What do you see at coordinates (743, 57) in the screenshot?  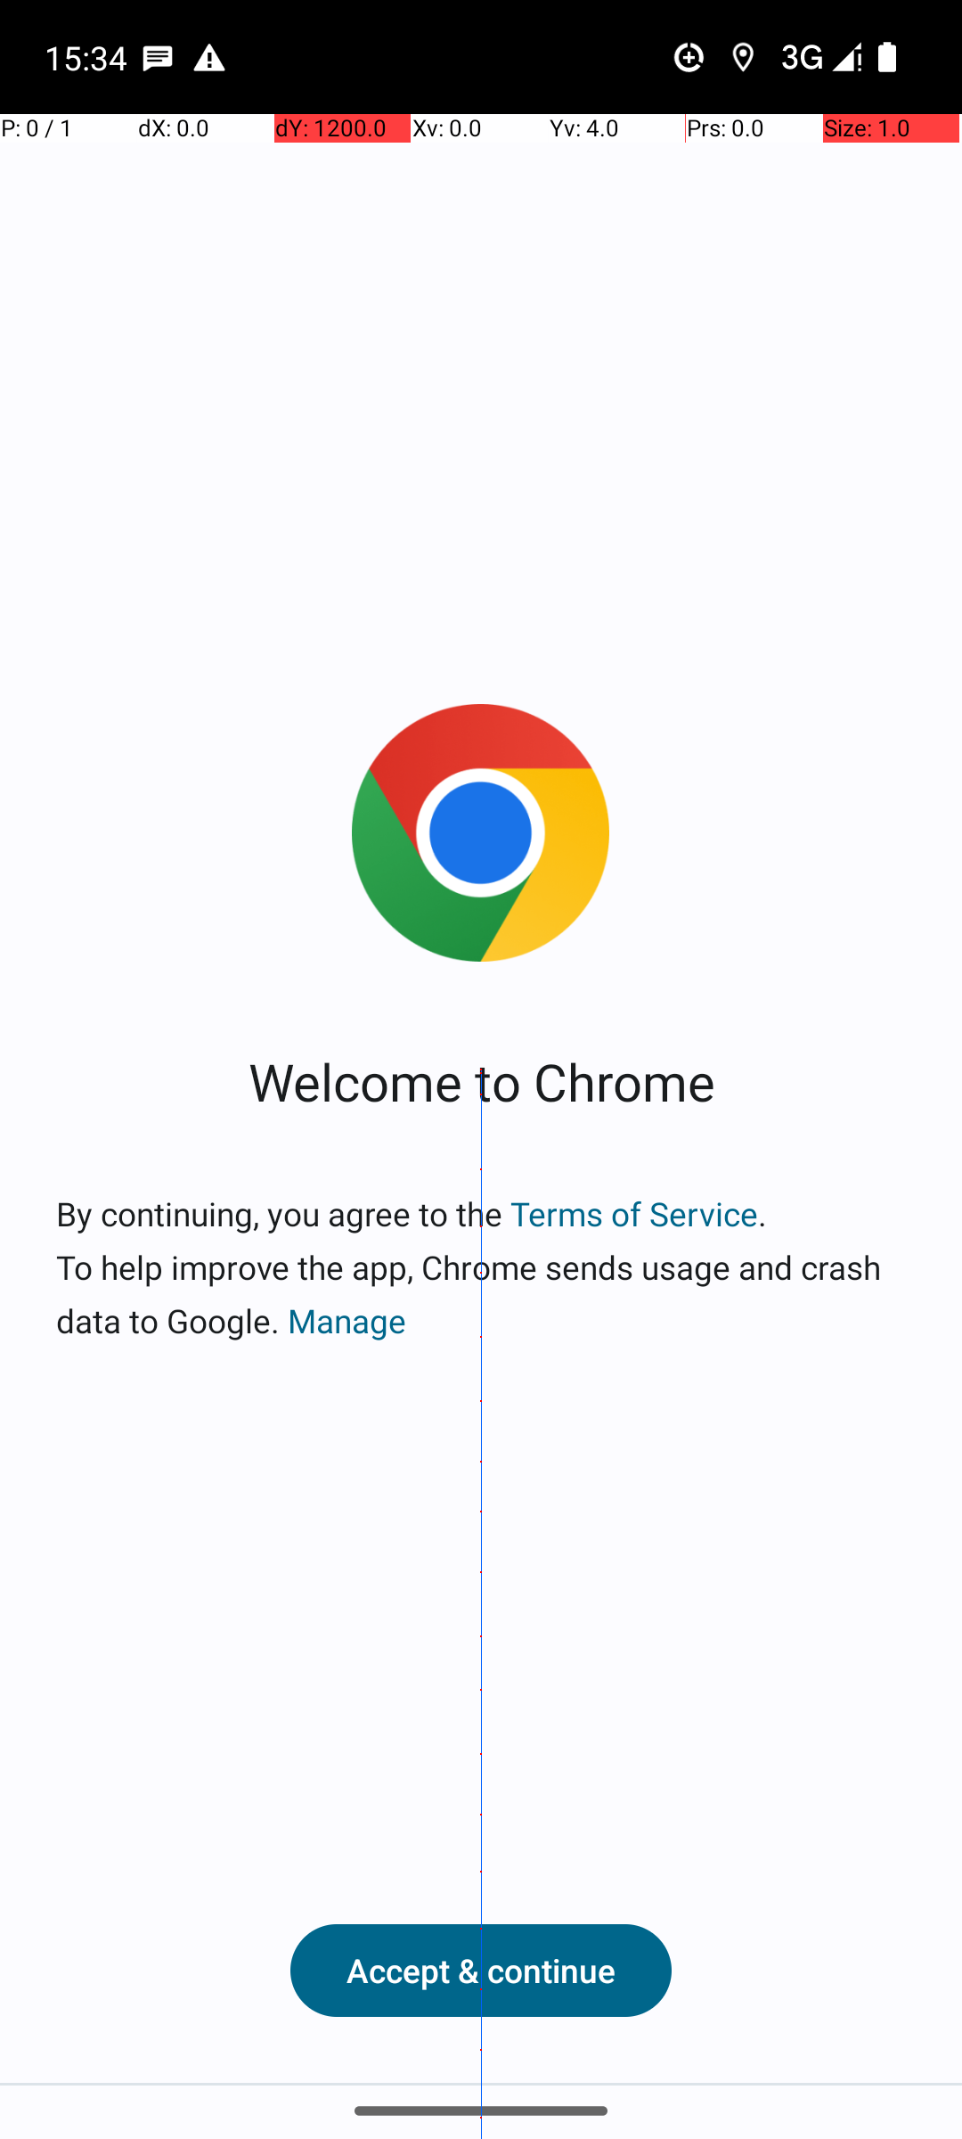 I see `Location requests active` at bounding box center [743, 57].